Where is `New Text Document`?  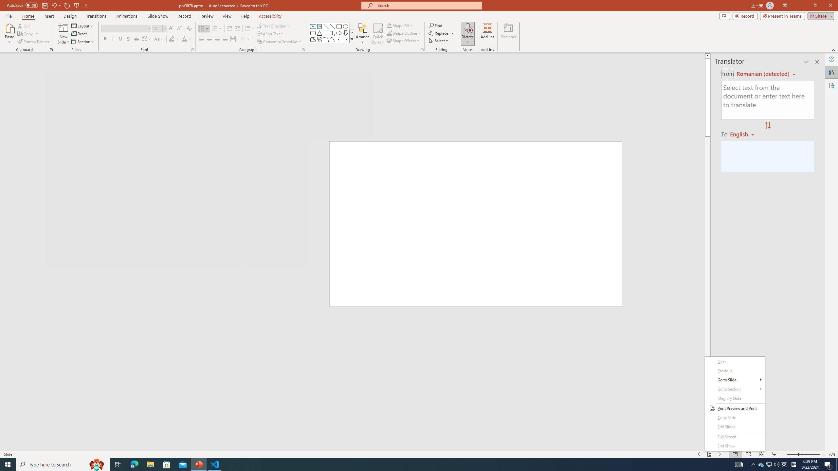 New Text Document is located at coordinates (735, 404).